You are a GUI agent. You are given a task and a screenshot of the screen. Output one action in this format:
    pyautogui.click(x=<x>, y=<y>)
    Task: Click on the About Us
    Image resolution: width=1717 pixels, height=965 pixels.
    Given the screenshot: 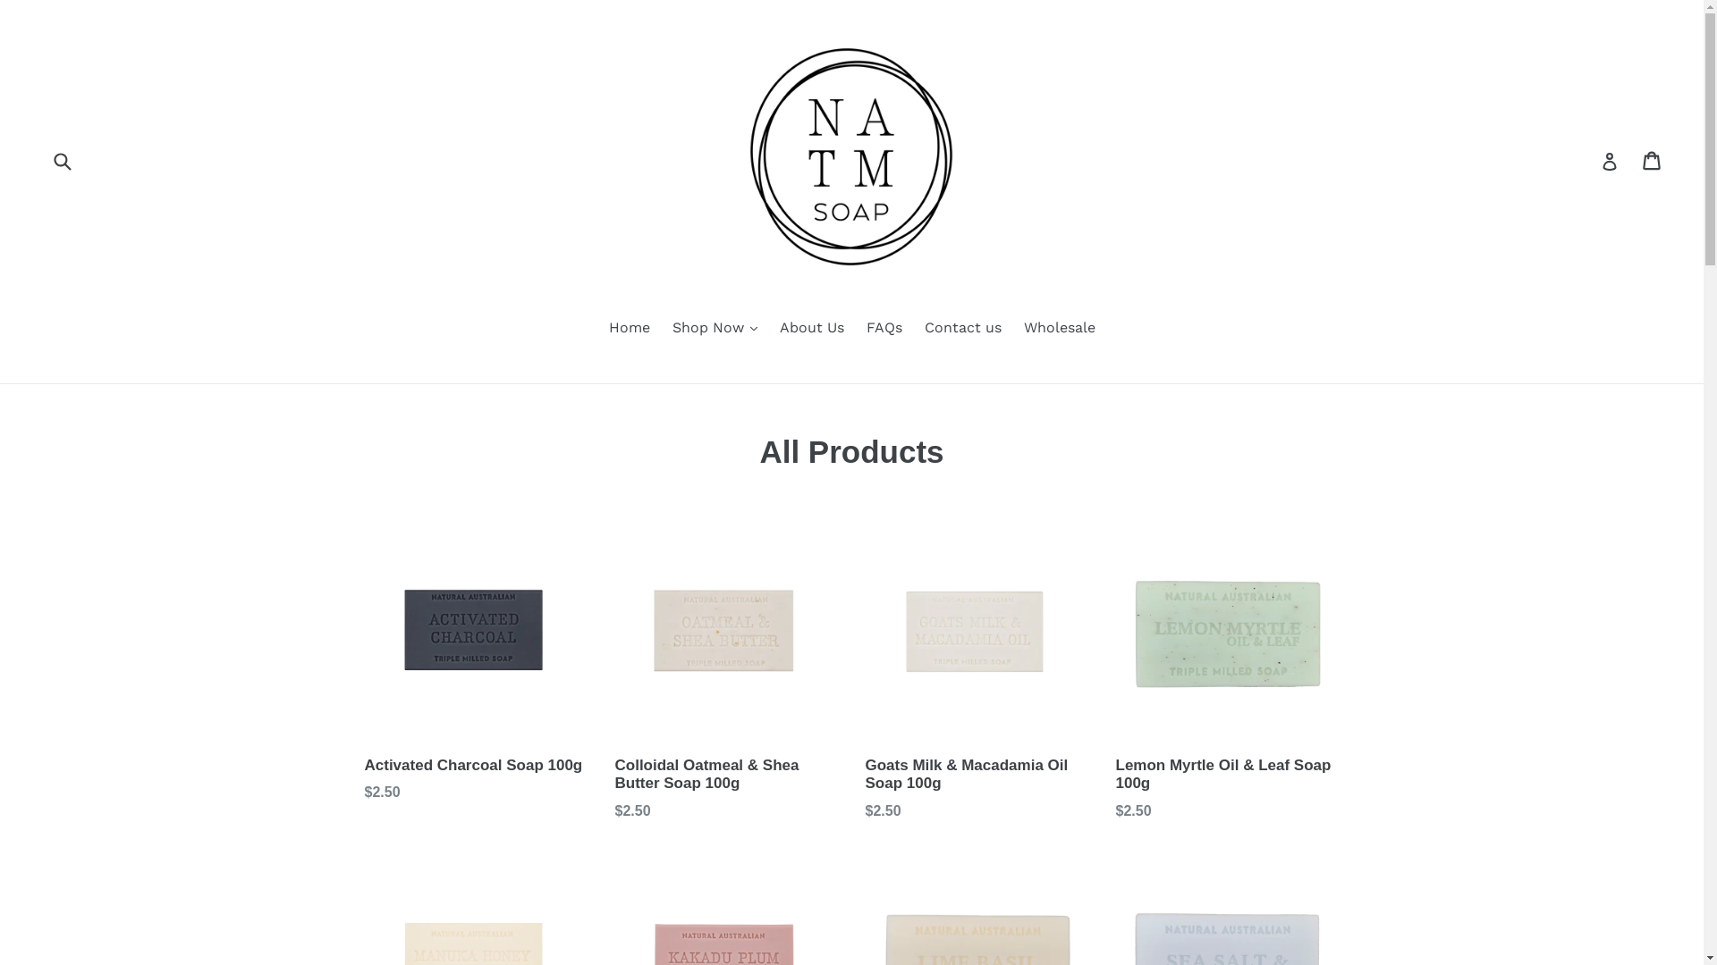 What is the action you would take?
    pyautogui.click(x=812, y=329)
    